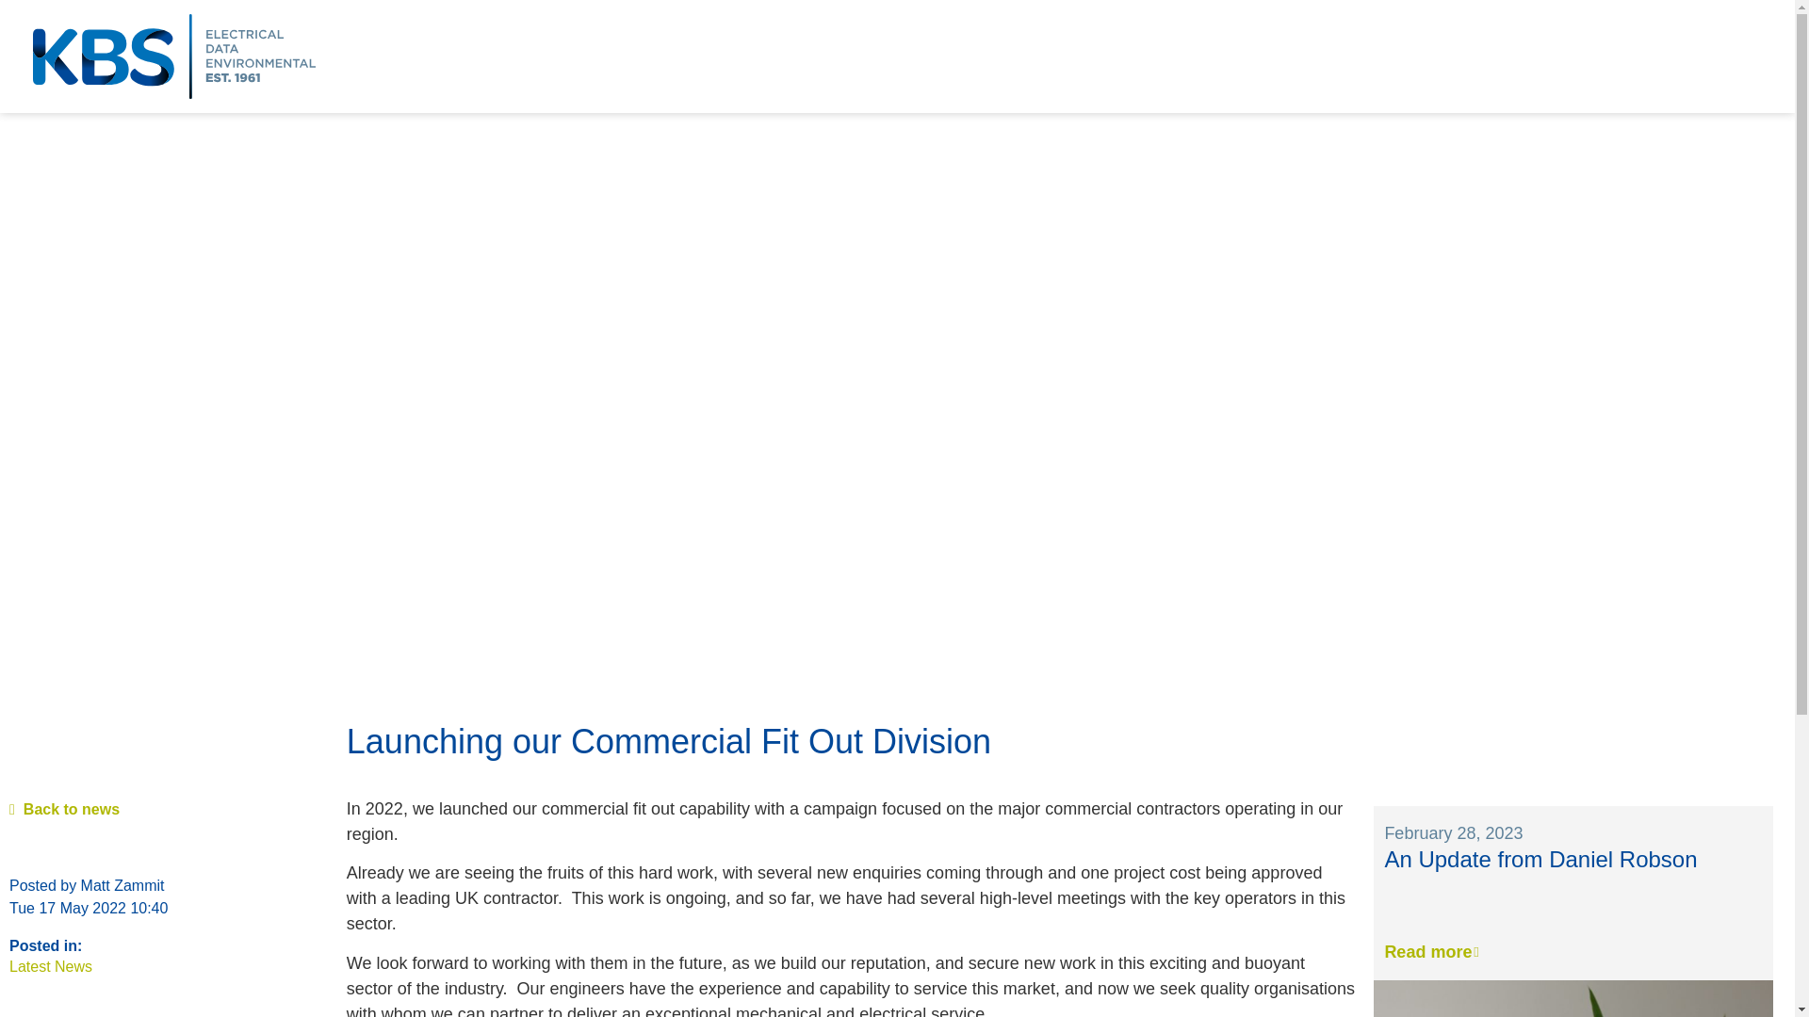  Describe the element at coordinates (64, 810) in the screenshot. I see `Back to news` at that location.